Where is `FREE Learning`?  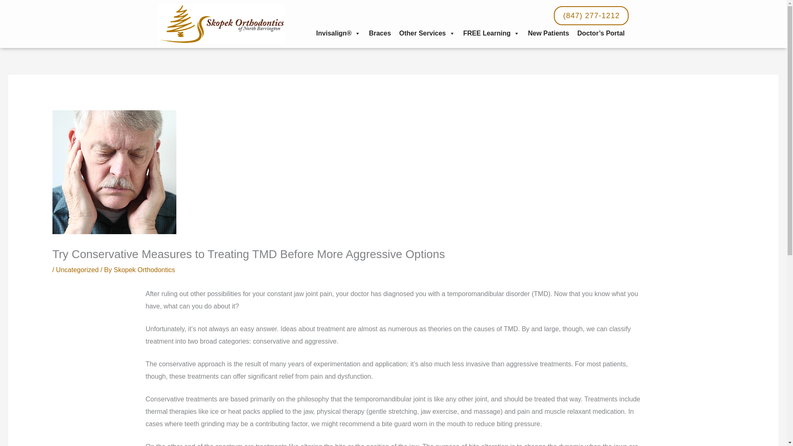 FREE Learning is located at coordinates (491, 33).